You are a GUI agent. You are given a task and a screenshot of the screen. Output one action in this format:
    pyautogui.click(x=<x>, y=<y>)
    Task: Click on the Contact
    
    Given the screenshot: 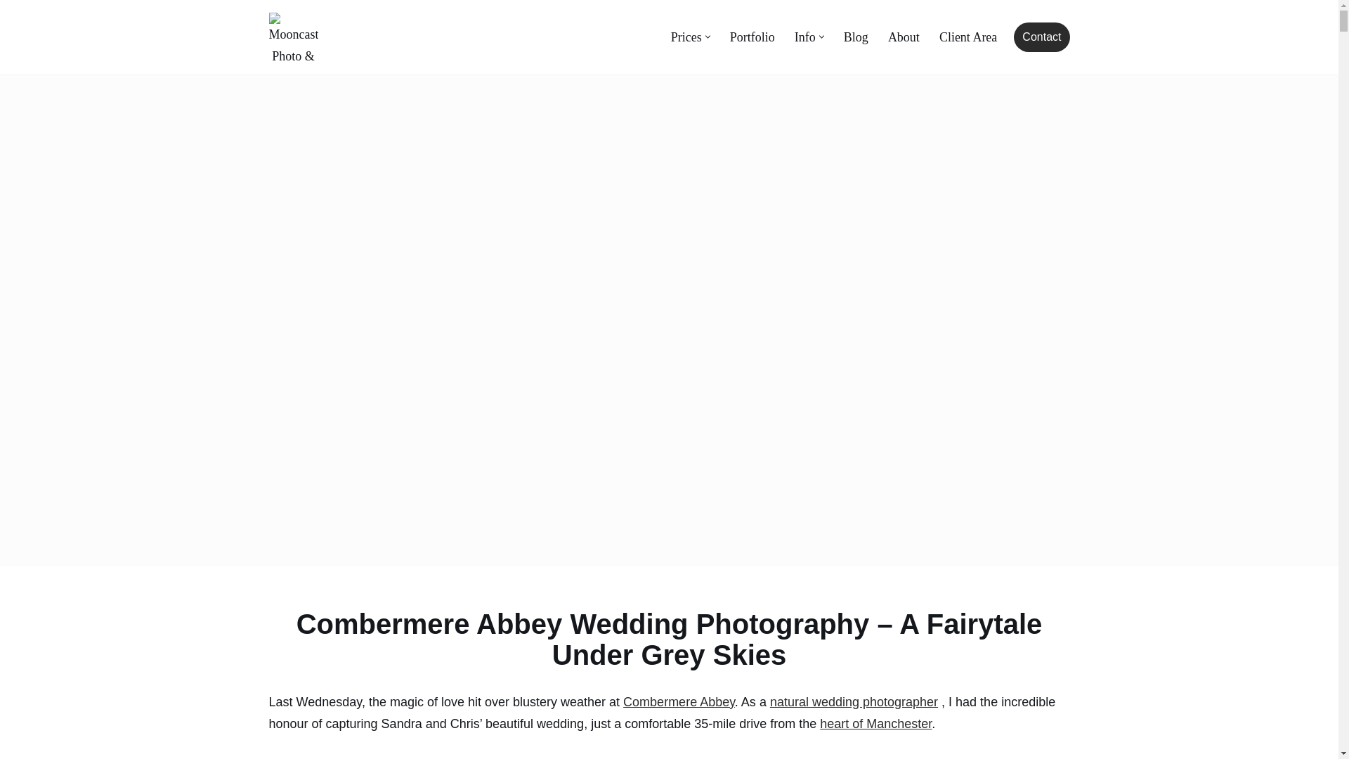 What is the action you would take?
    pyautogui.click(x=1041, y=37)
    